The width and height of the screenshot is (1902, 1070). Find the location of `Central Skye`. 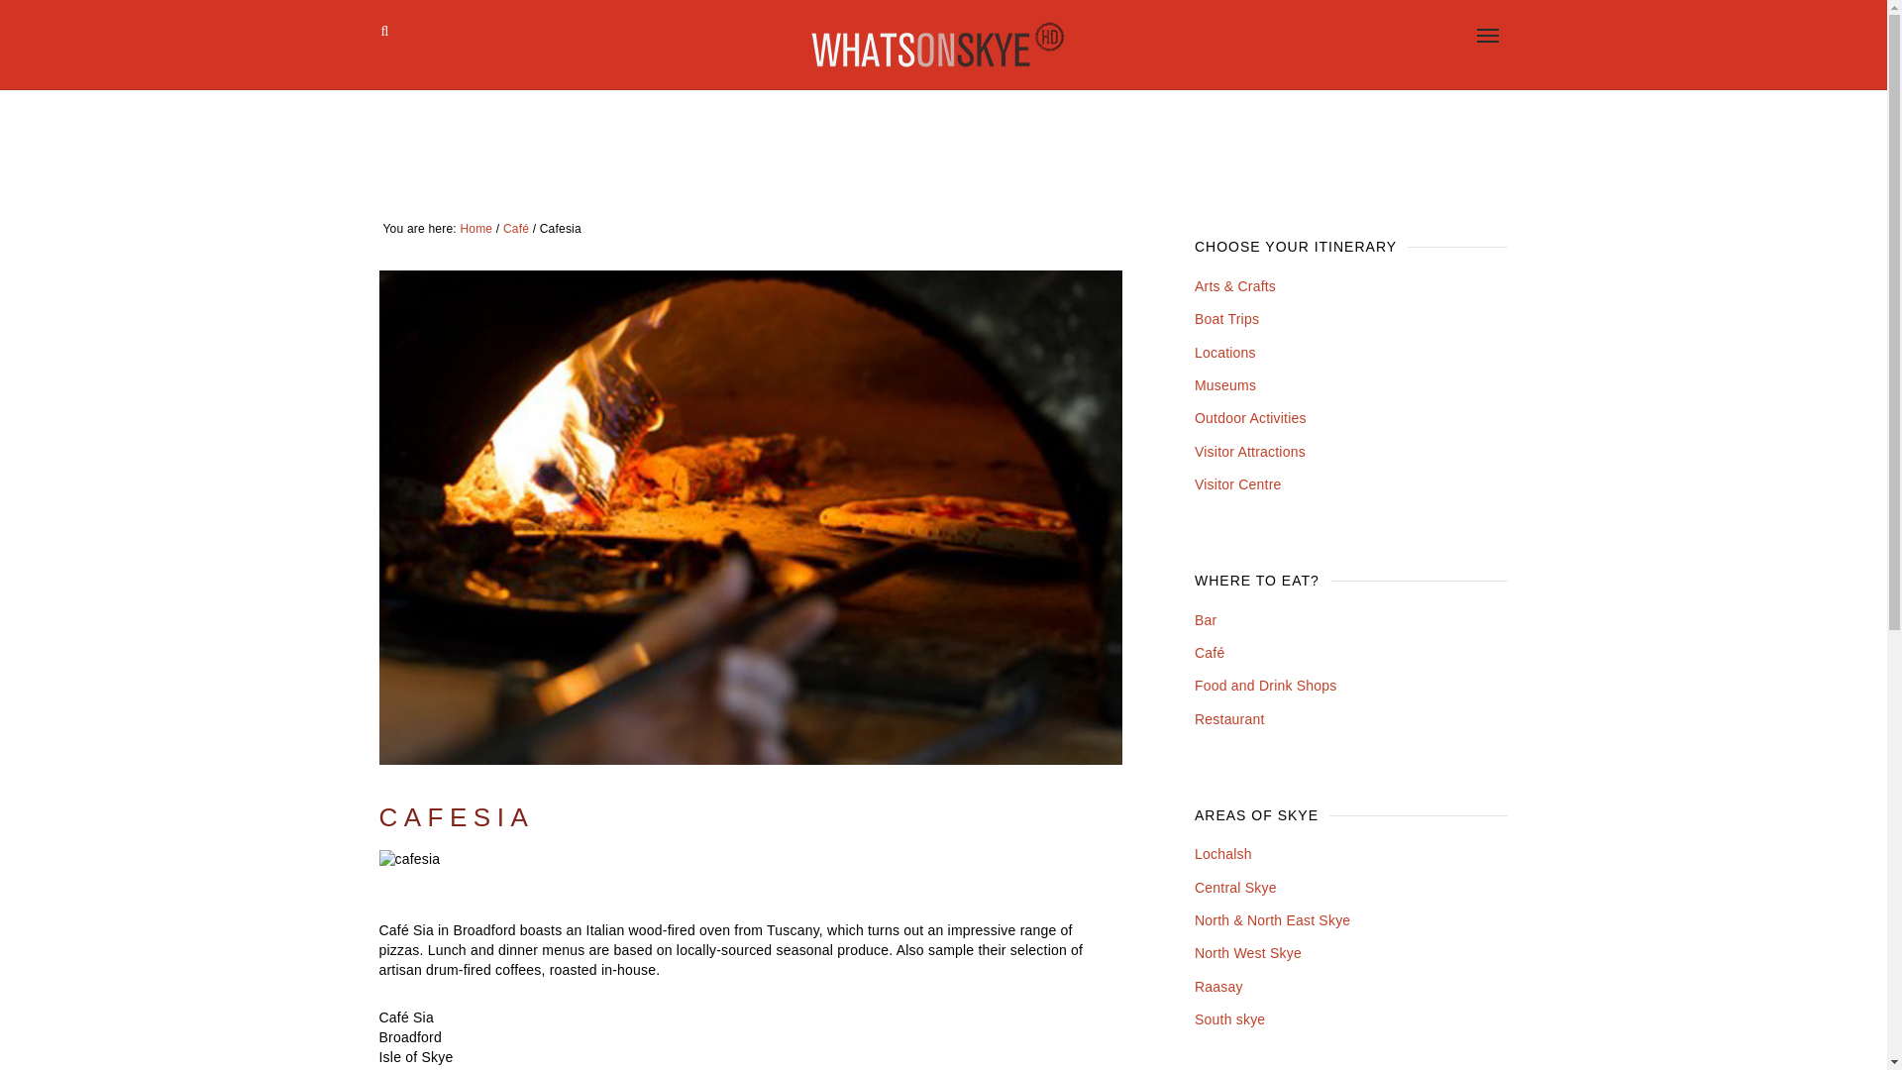

Central Skye is located at coordinates (1234, 887).